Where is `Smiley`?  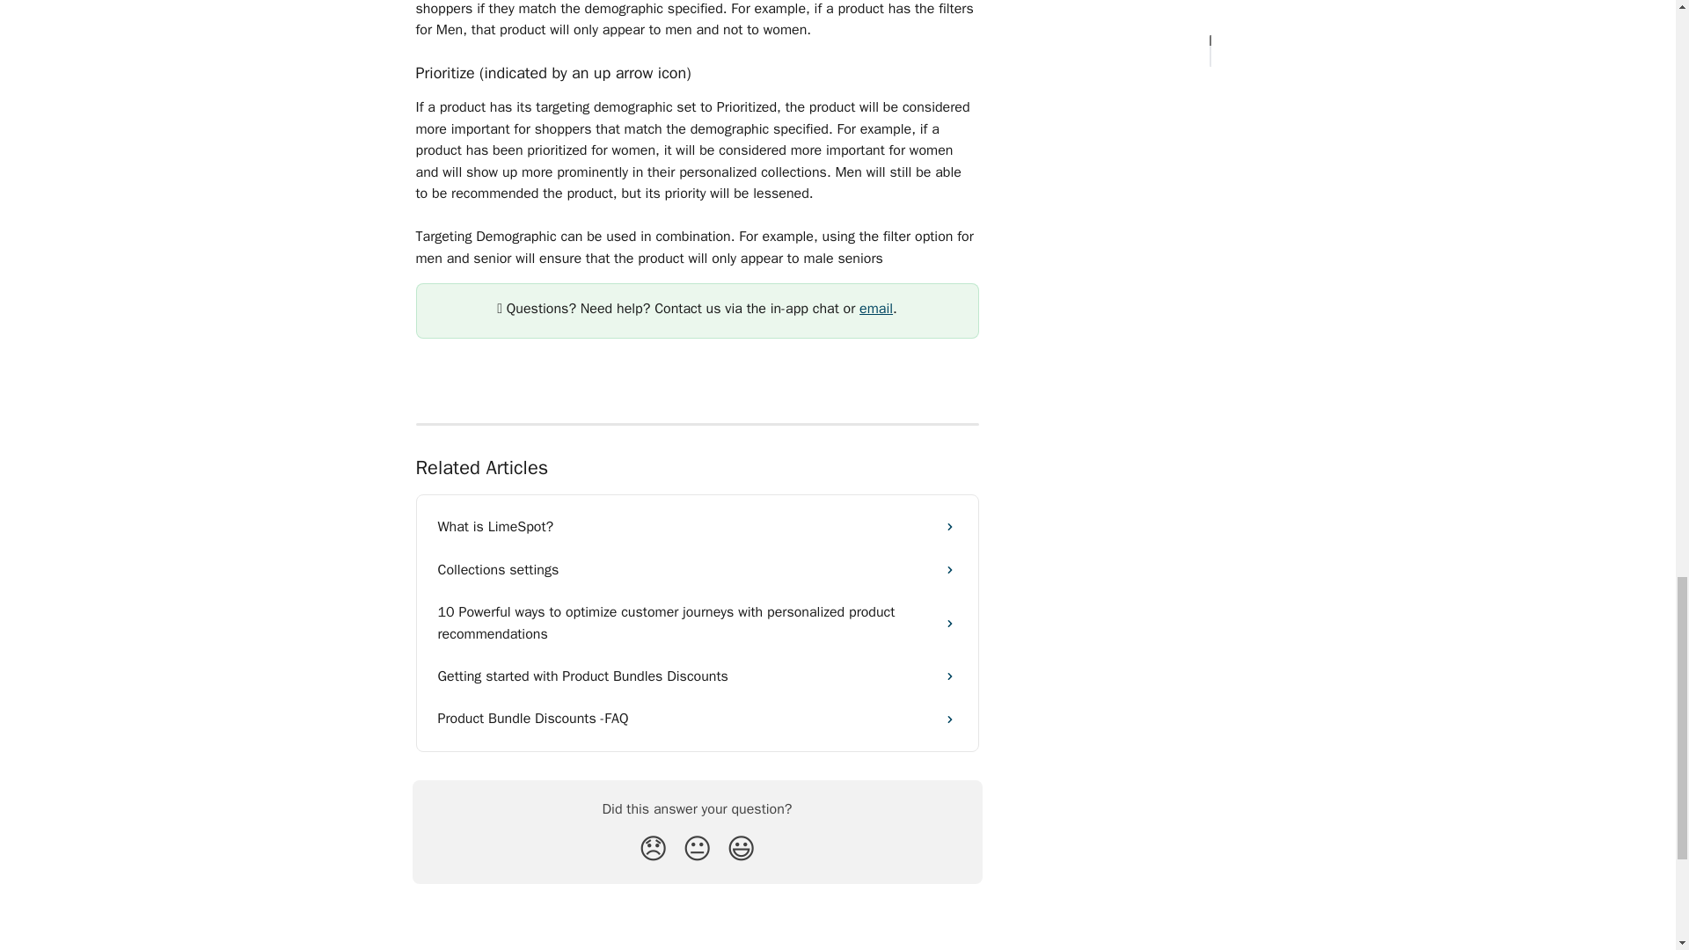 Smiley is located at coordinates (741, 848).